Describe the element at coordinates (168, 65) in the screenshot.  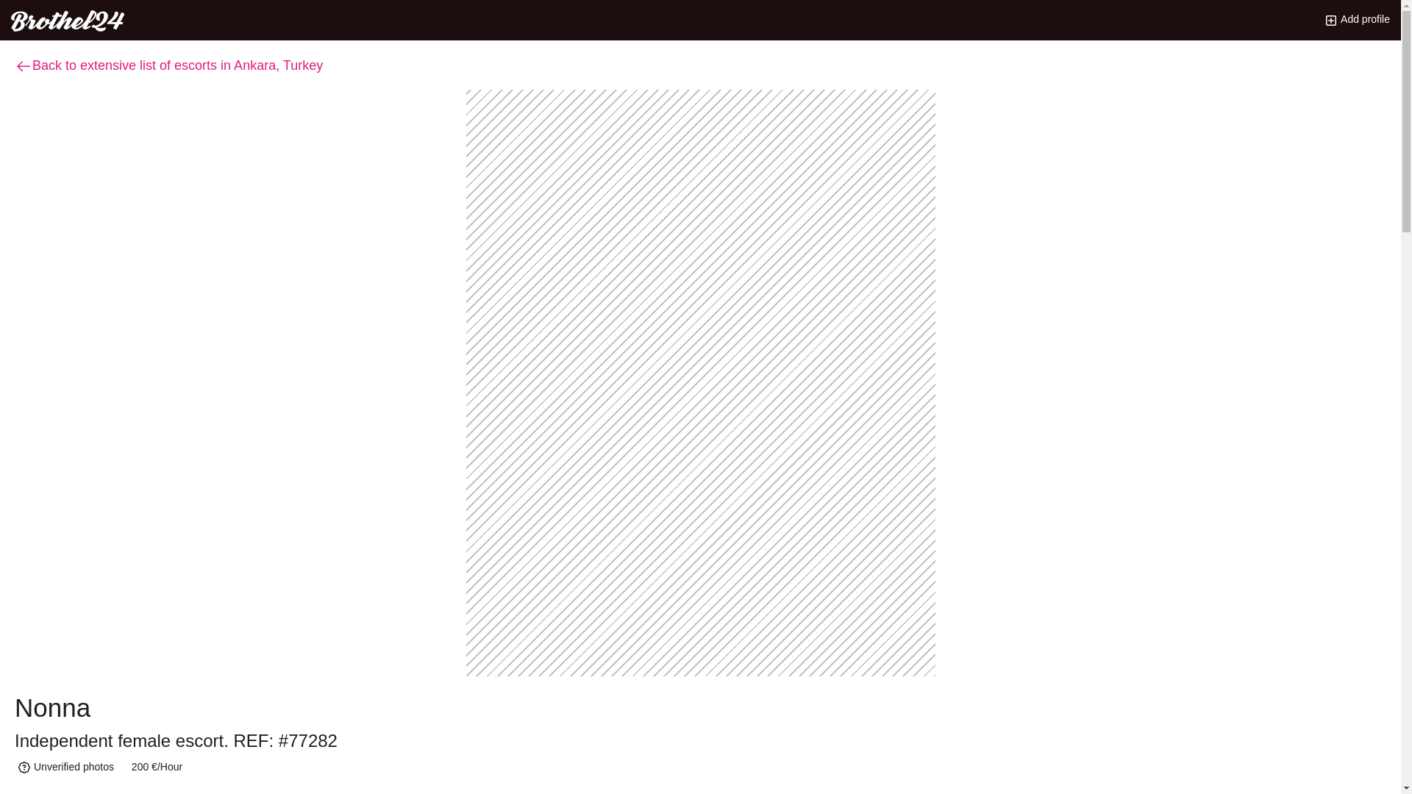
I see `Back to extensive list of escorts in Ankara, Turkey` at that location.